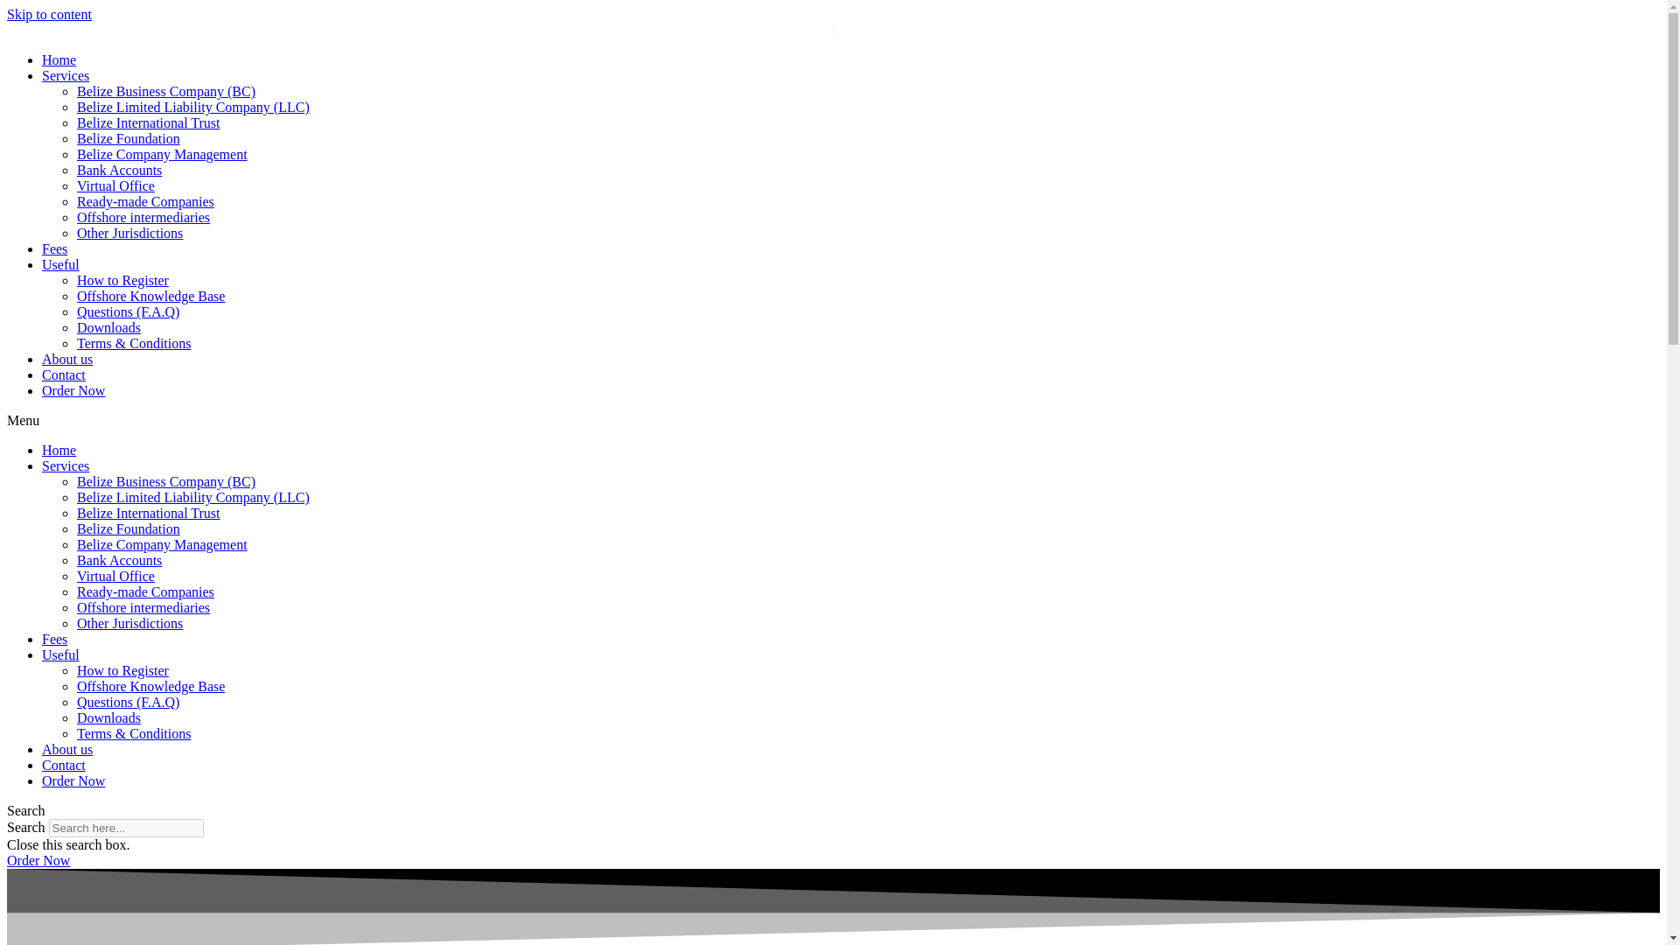 This screenshot has width=1680, height=945. I want to click on Bank Accounts, so click(119, 560).